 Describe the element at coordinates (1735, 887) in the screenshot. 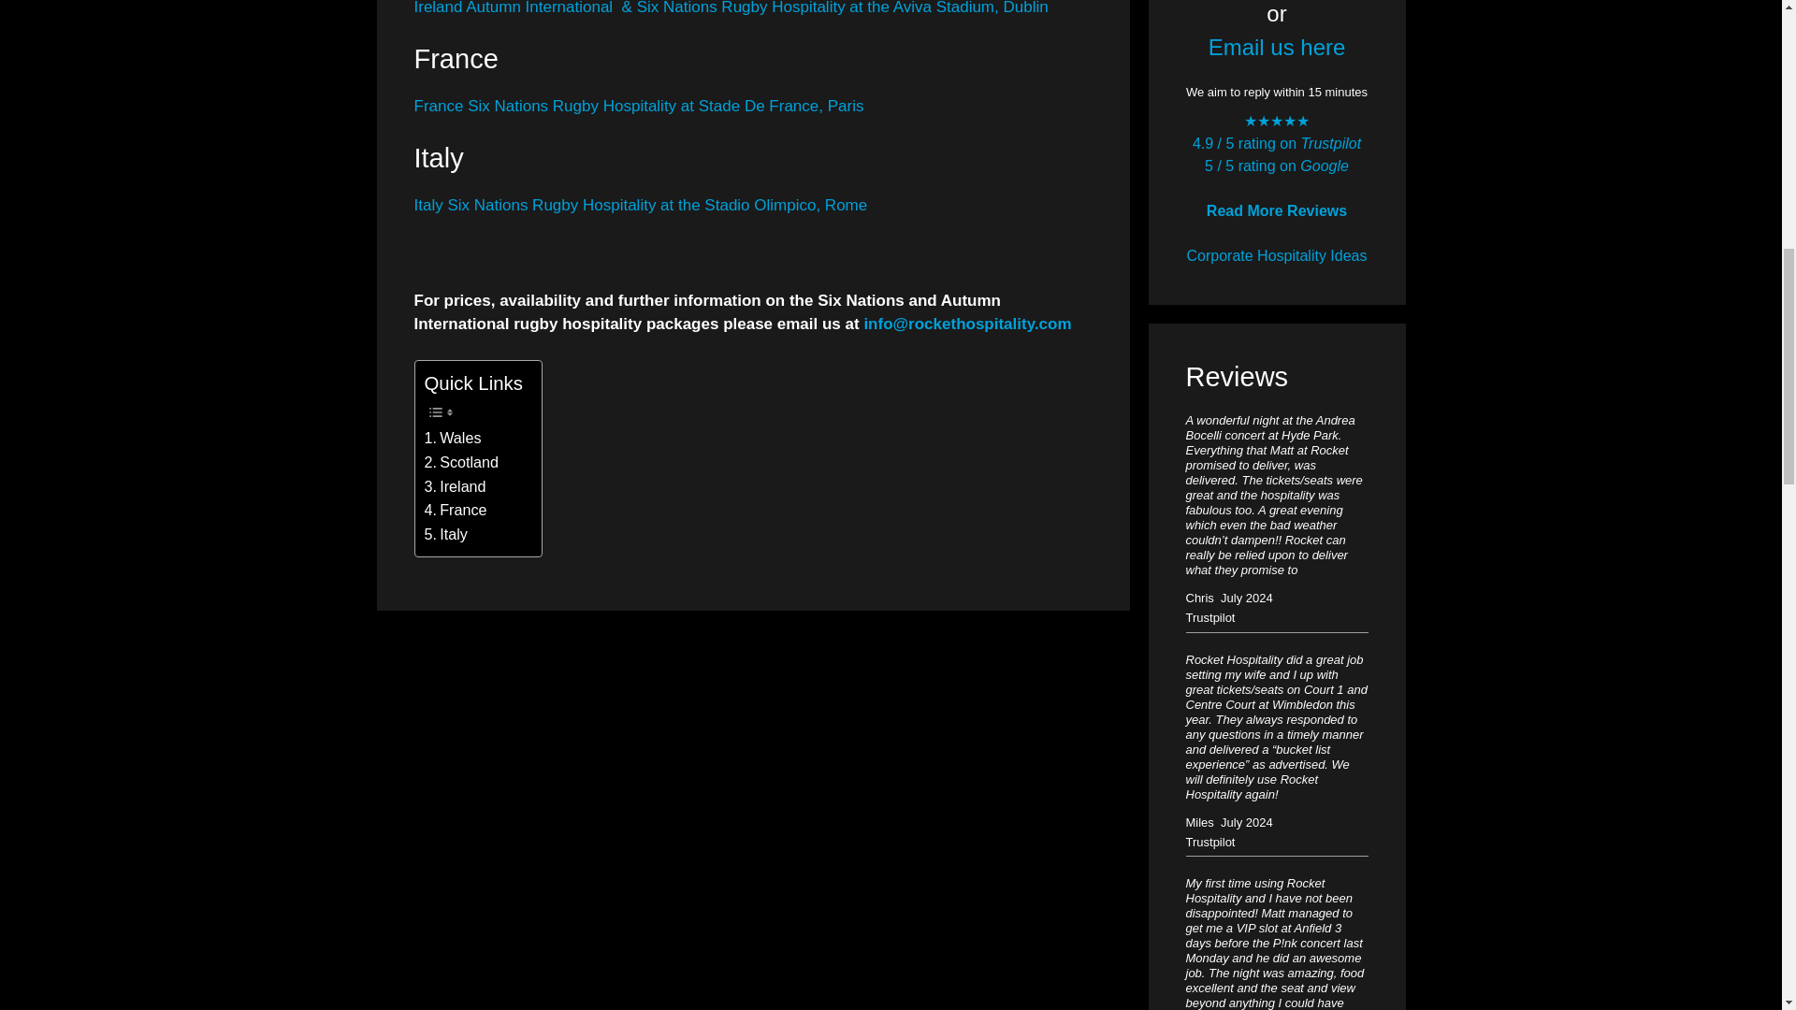

I see `Scroll back to top` at that location.